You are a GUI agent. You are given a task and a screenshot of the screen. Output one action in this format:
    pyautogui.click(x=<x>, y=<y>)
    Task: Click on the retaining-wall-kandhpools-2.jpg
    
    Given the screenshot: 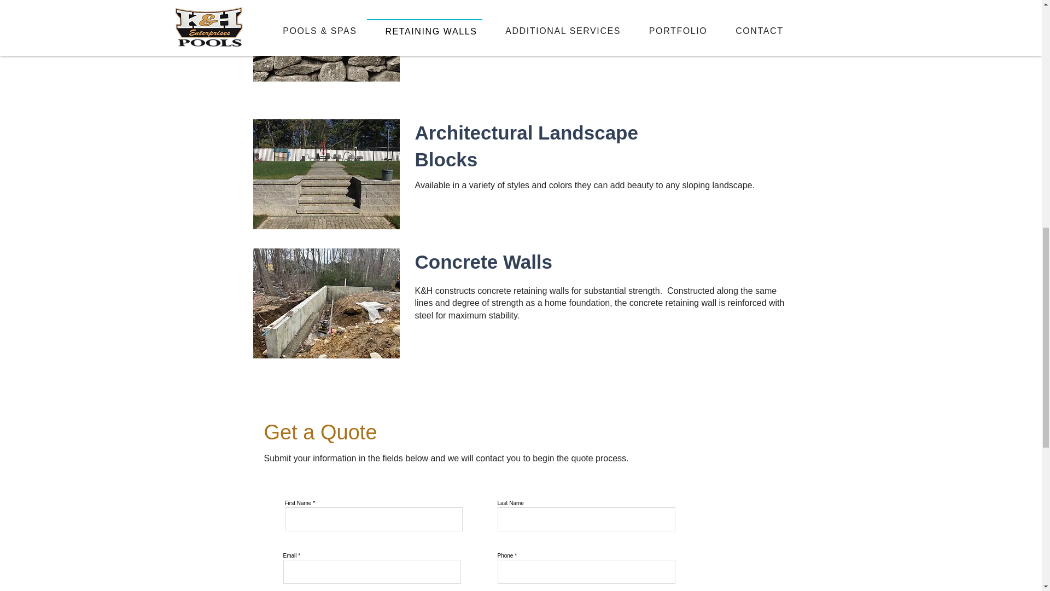 What is the action you would take?
    pyautogui.click(x=326, y=174)
    